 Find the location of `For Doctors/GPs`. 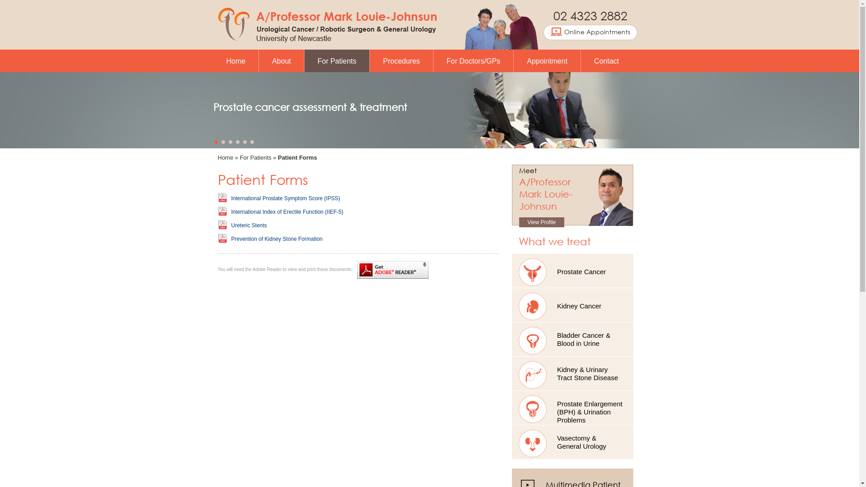

For Doctors/GPs is located at coordinates (474, 61).